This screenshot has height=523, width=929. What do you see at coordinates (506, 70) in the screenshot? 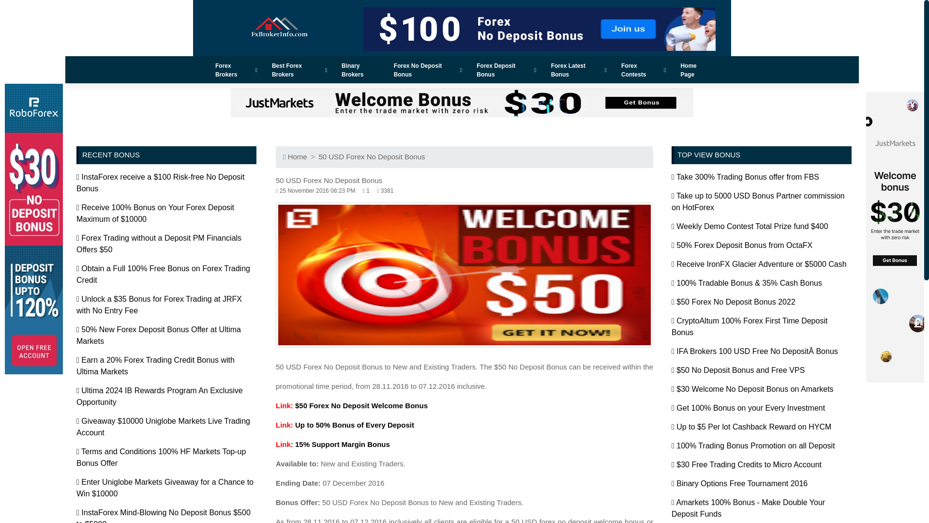
I see `Forex Deposit Bonus` at bounding box center [506, 70].